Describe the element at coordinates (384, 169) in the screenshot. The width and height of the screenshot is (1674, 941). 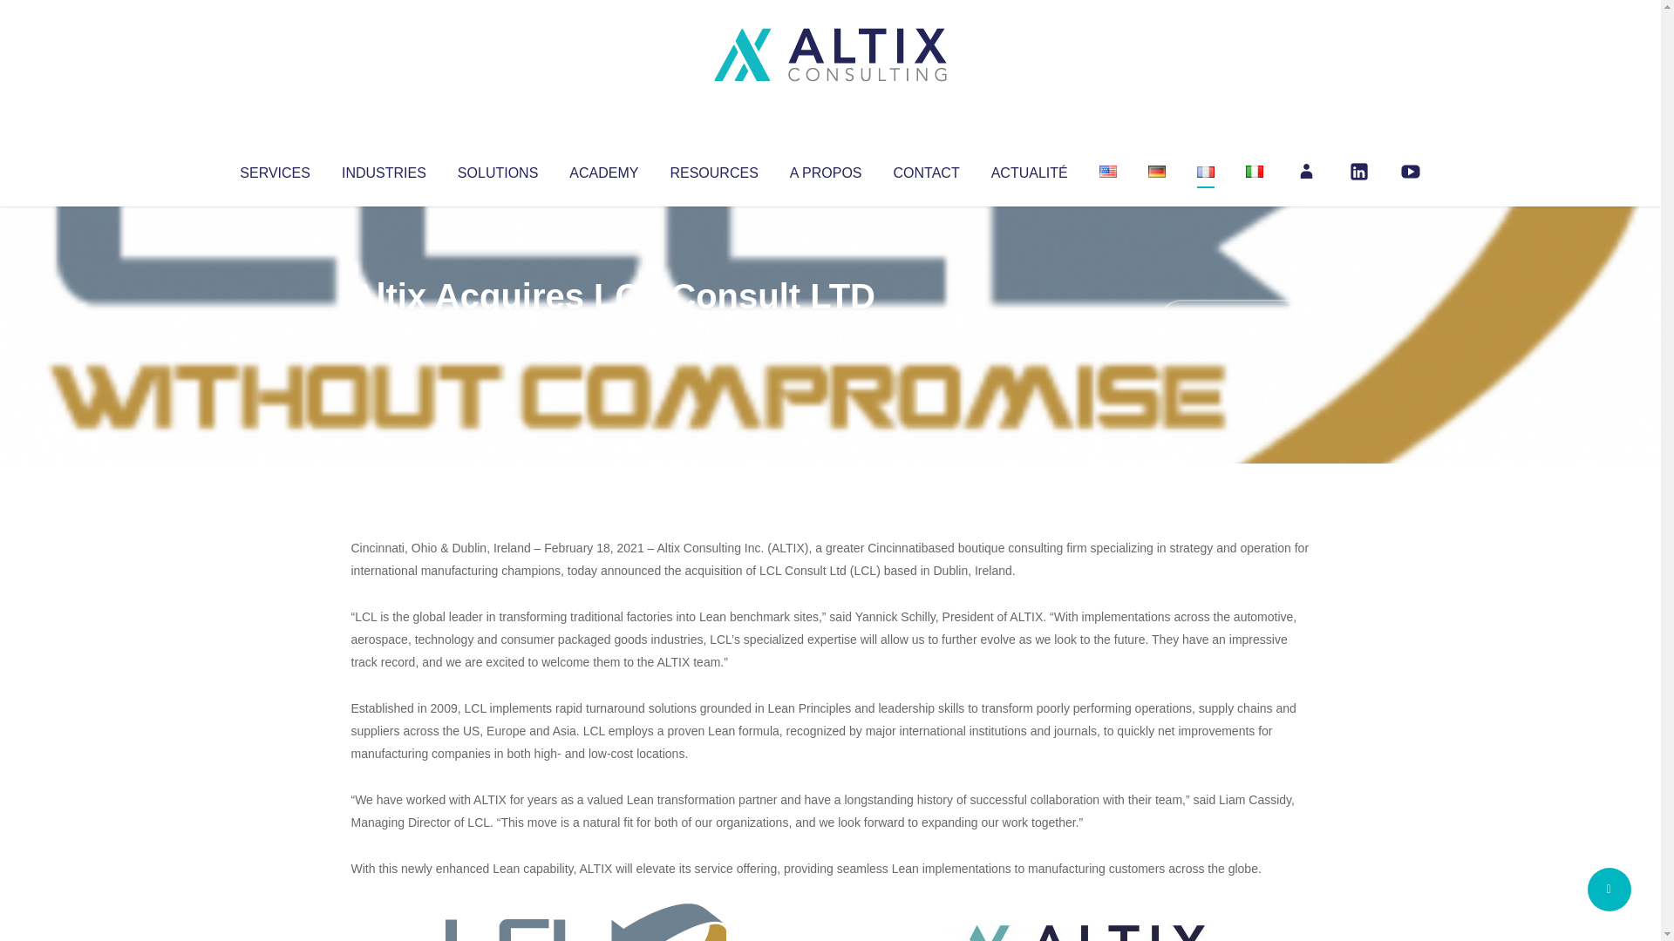
I see `INDUSTRIES` at that location.